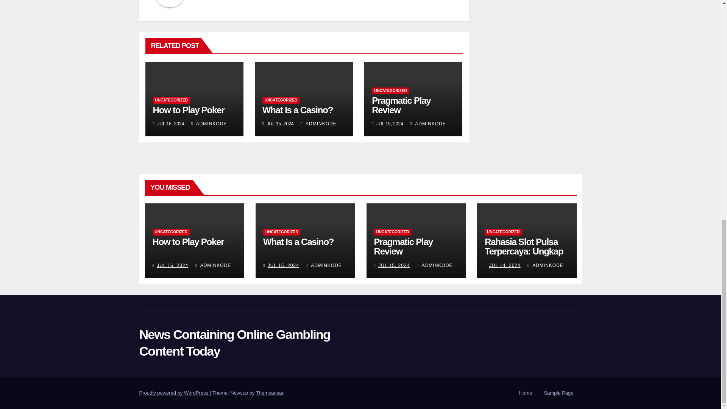  I want to click on ADMINKODE, so click(209, 123).